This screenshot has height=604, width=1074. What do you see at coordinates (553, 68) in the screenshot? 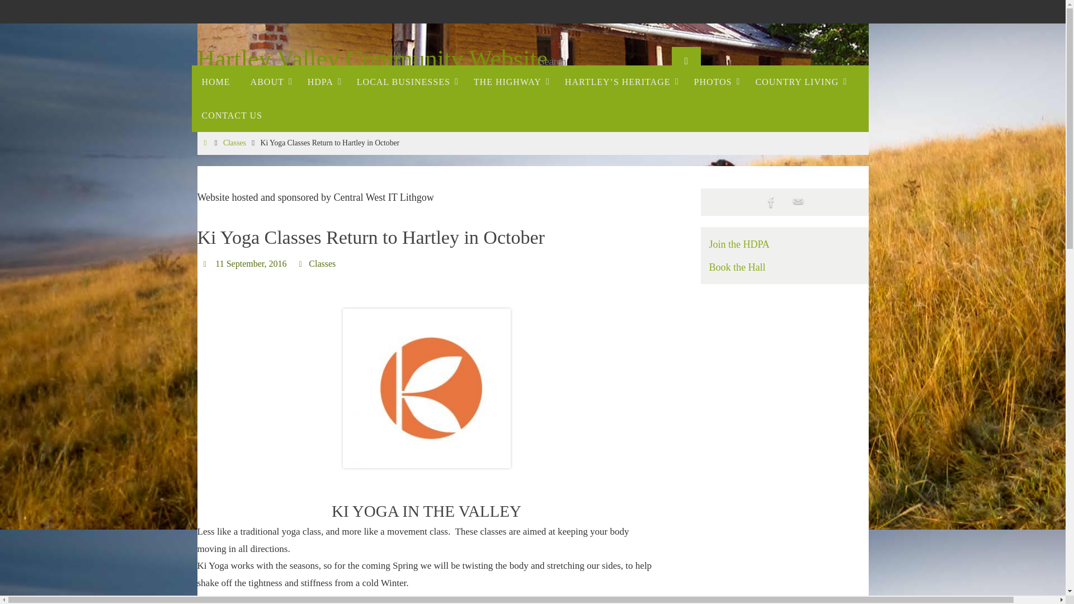
I see `Hartley Valley Community Website` at bounding box center [553, 68].